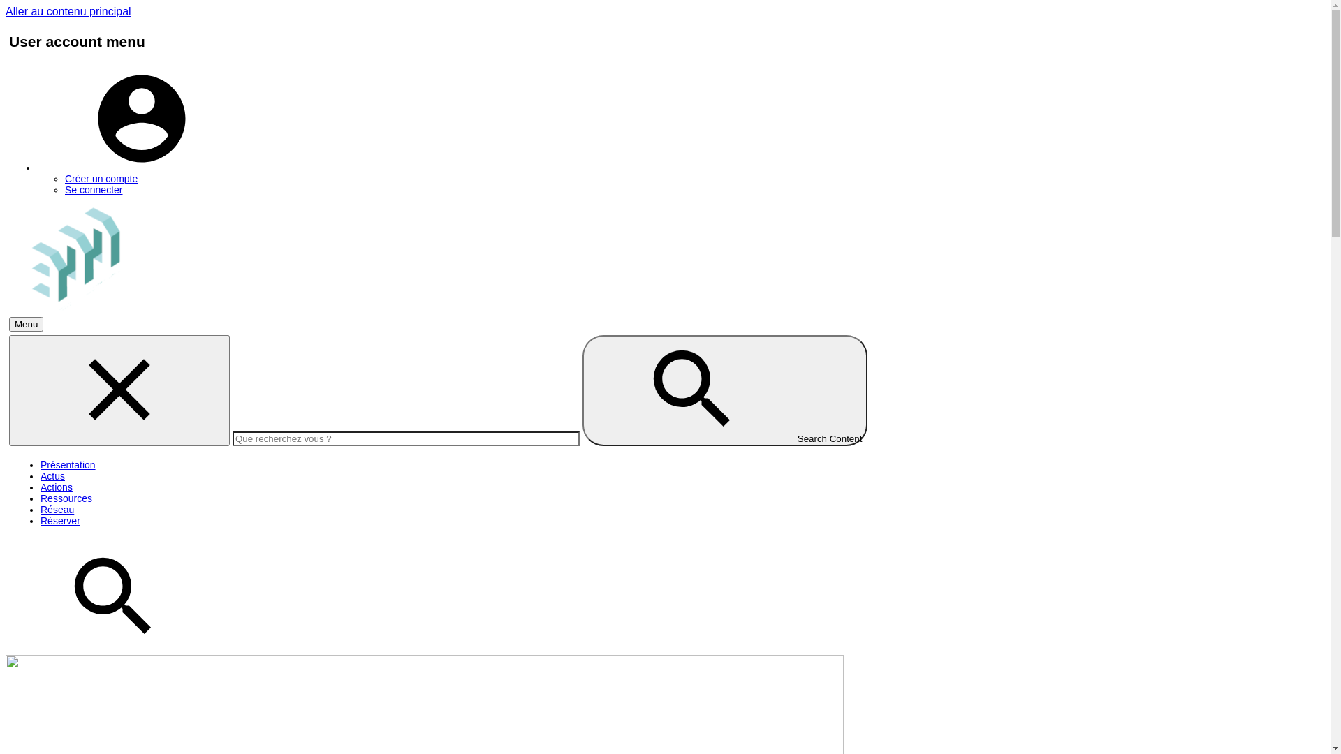 The image size is (1341, 754). I want to click on Menu
Toggle navigation, so click(27, 324).